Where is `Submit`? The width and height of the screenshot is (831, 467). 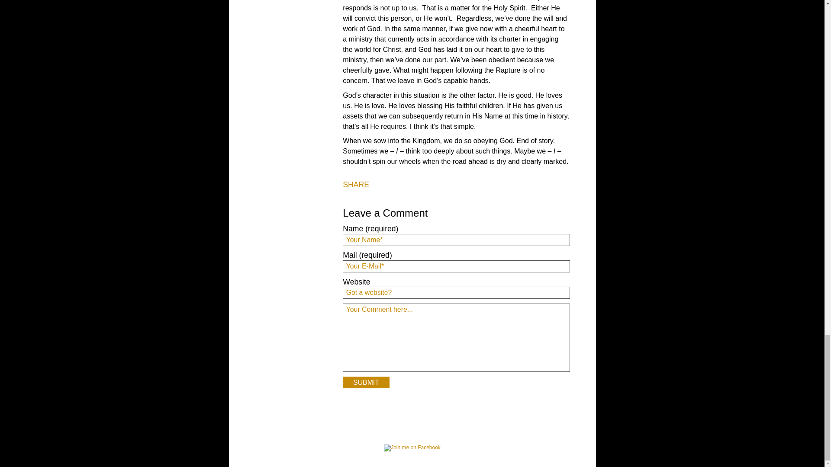 Submit is located at coordinates (365, 382).